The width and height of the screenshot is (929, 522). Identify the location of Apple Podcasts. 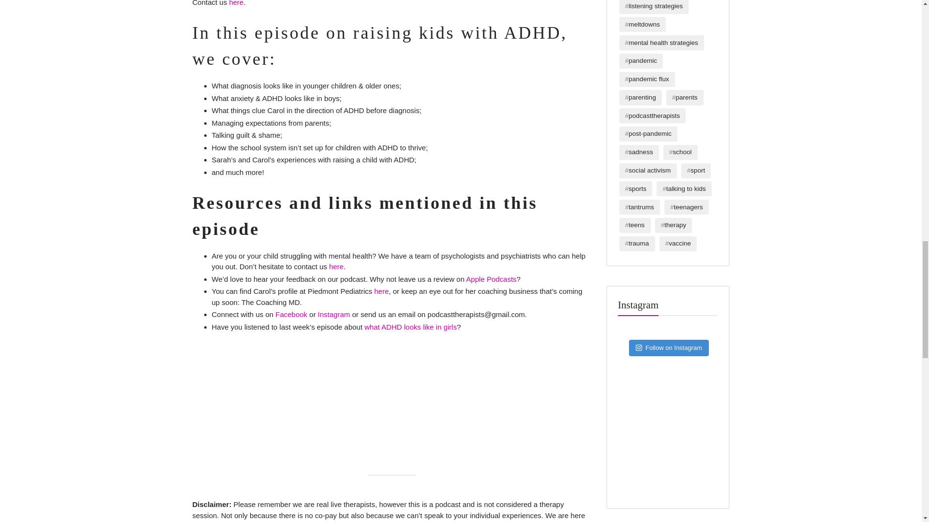
(491, 279).